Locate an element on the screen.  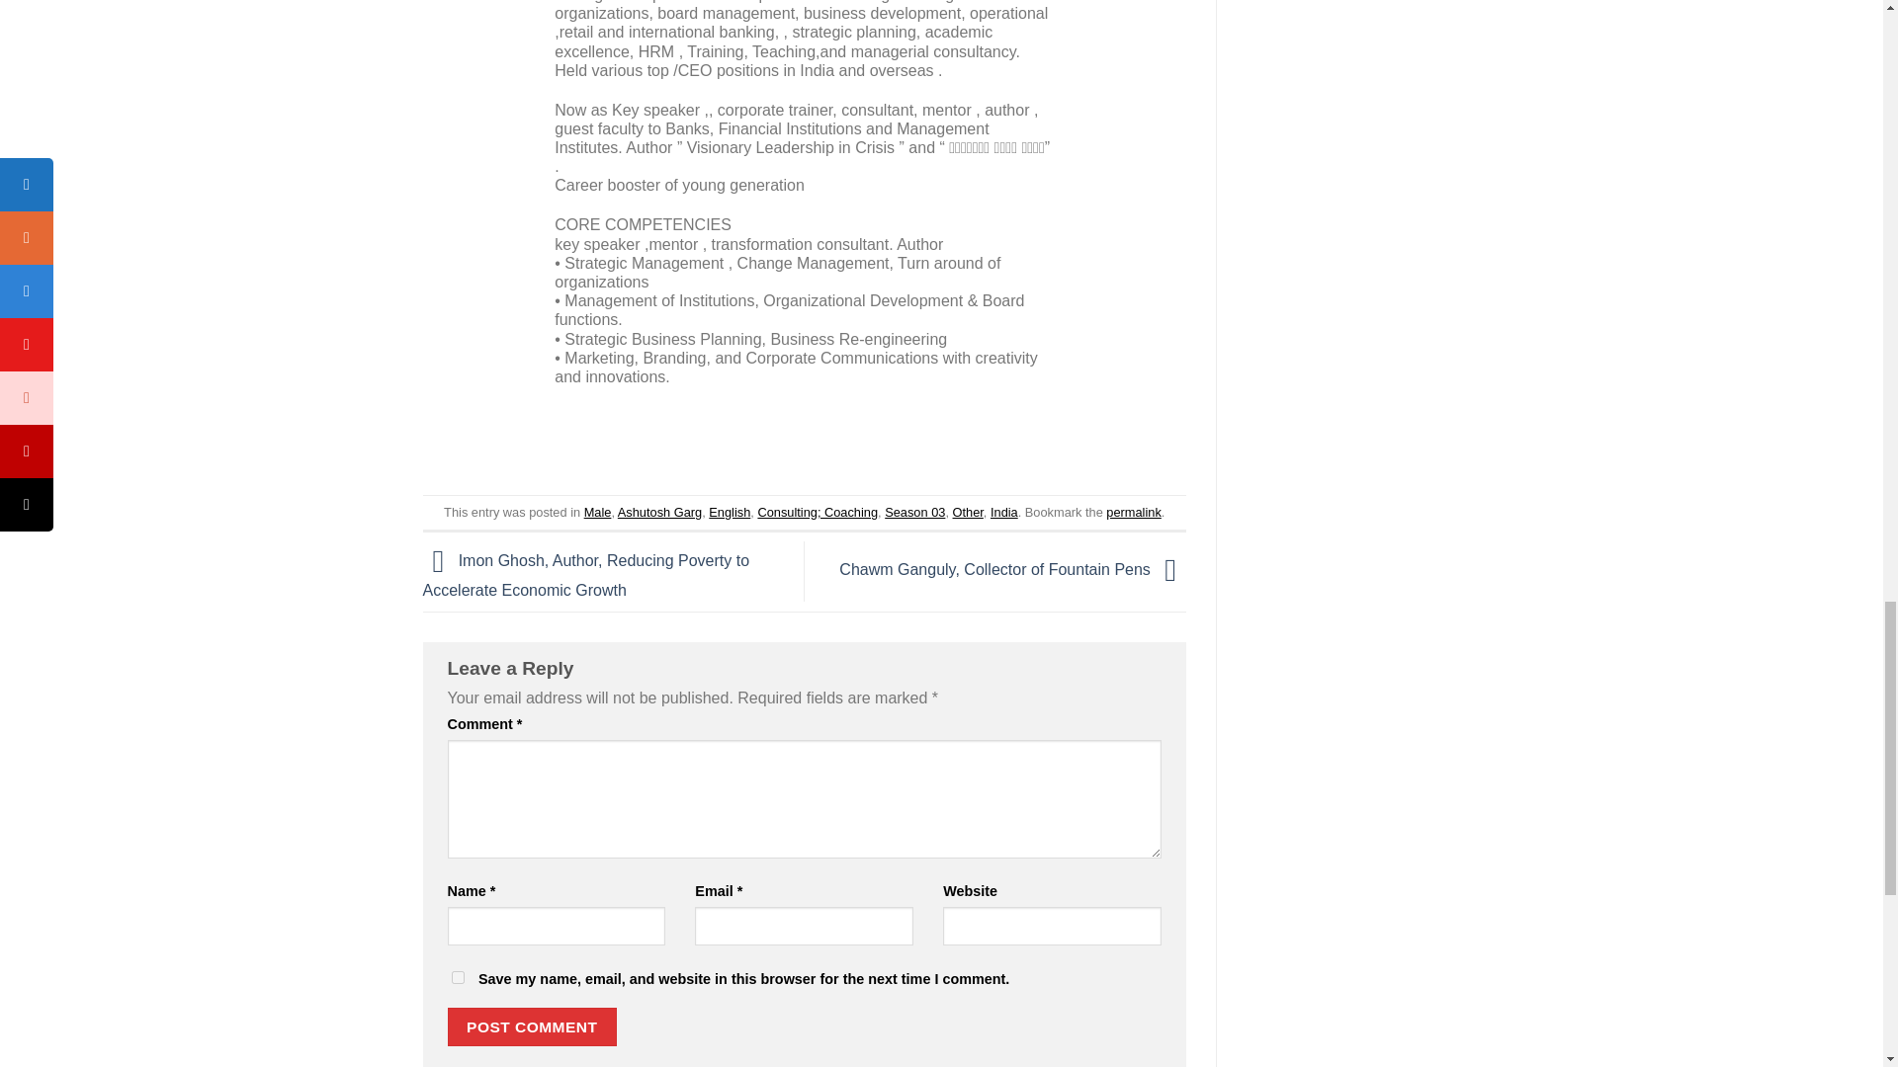
yes is located at coordinates (457, 976).